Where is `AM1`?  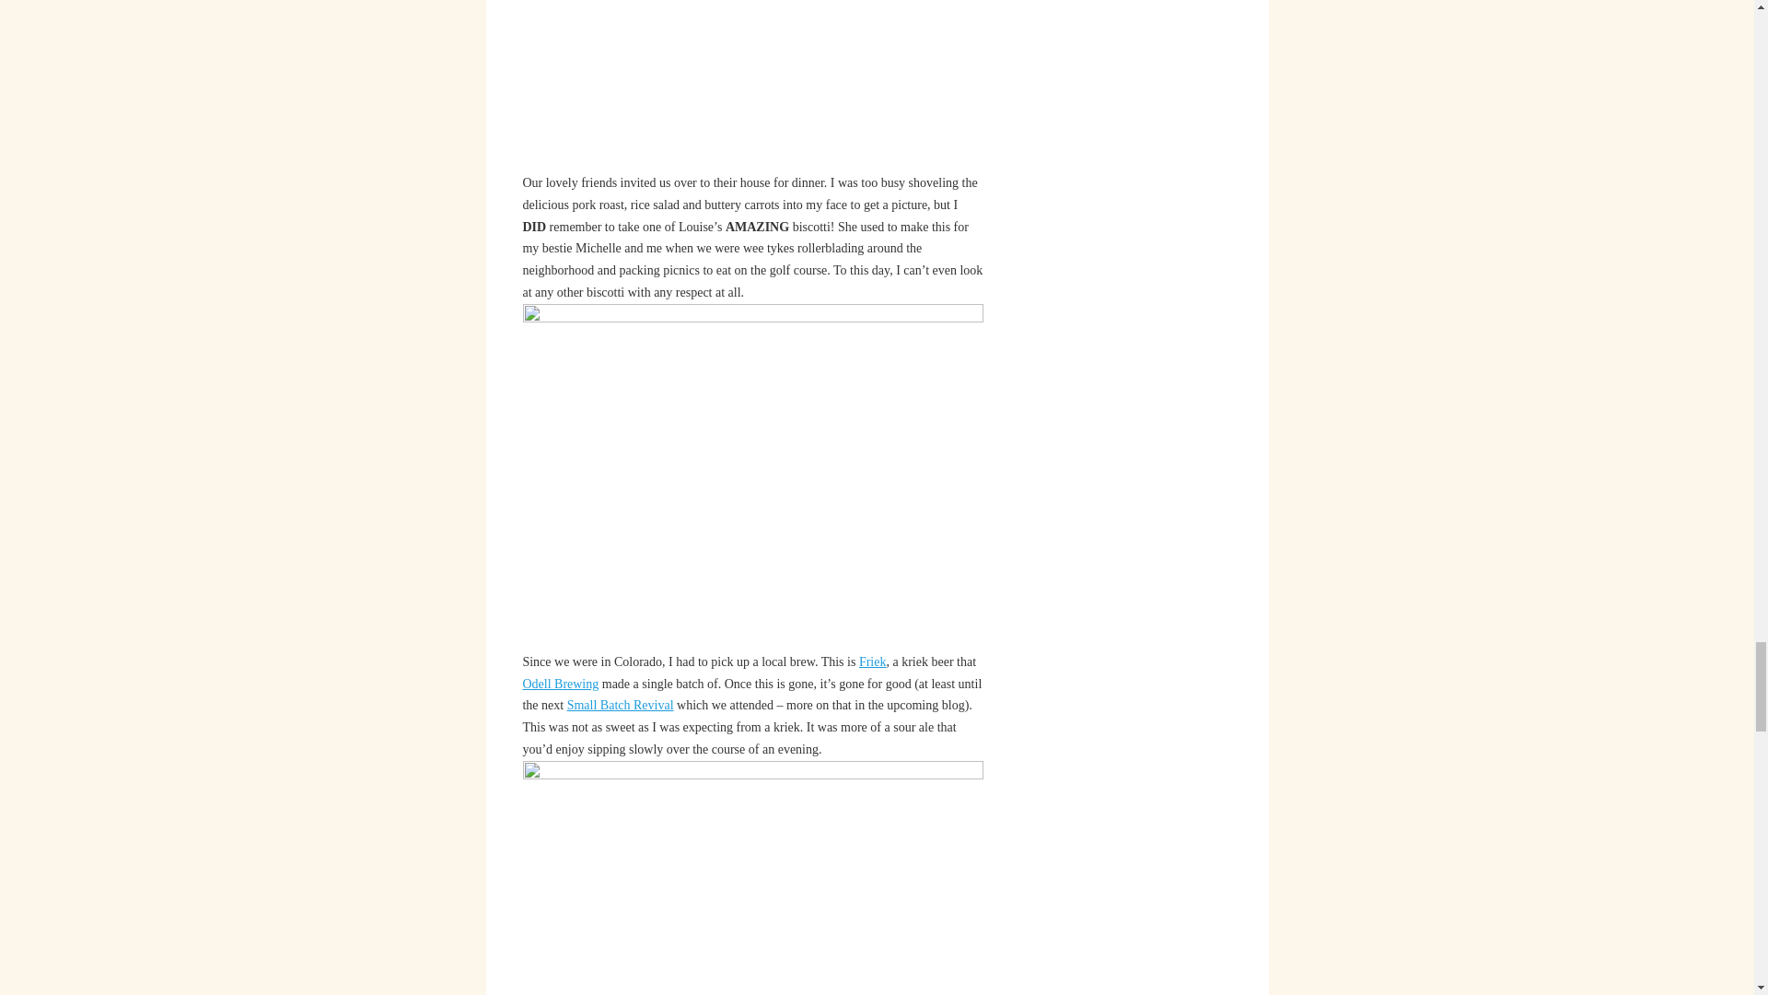 AM1 is located at coordinates (753, 85).